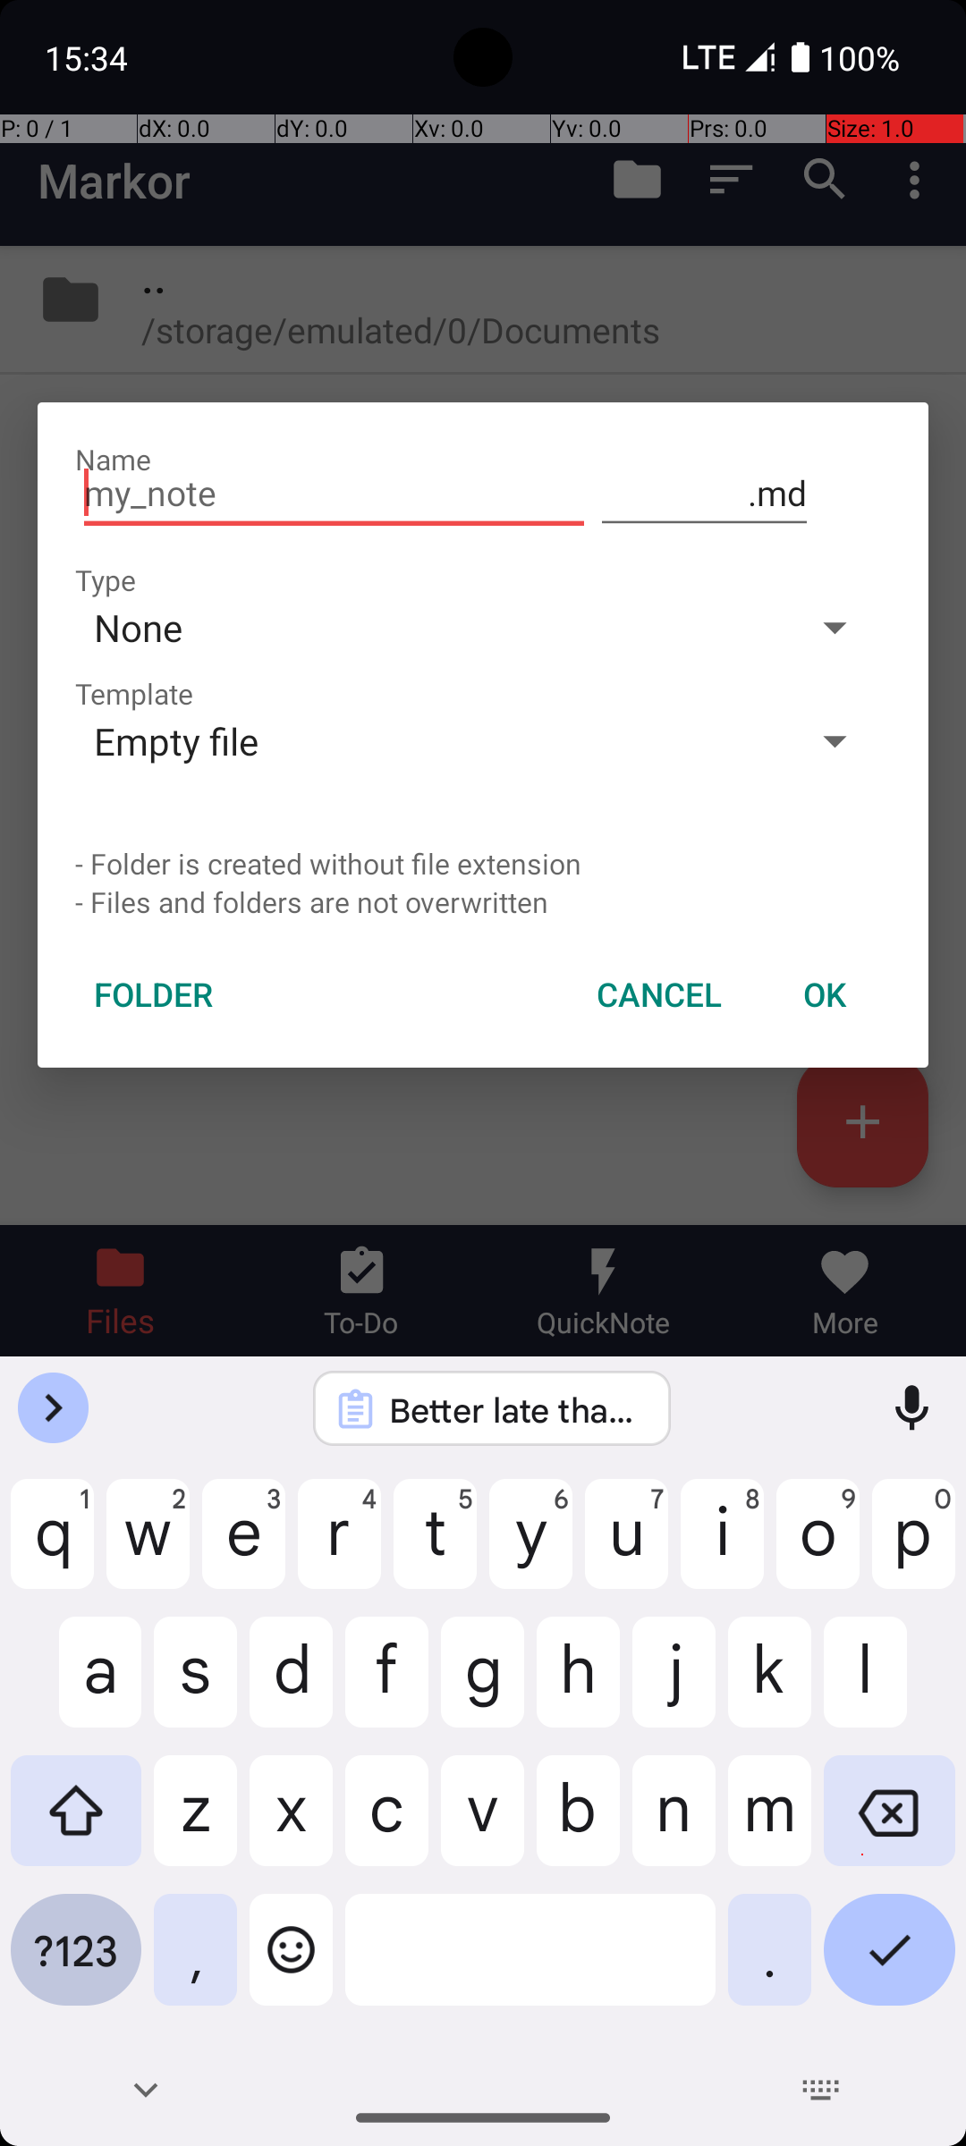 This screenshot has width=966, height=2146. I want to click on Better late than never., so click(515, 1409).